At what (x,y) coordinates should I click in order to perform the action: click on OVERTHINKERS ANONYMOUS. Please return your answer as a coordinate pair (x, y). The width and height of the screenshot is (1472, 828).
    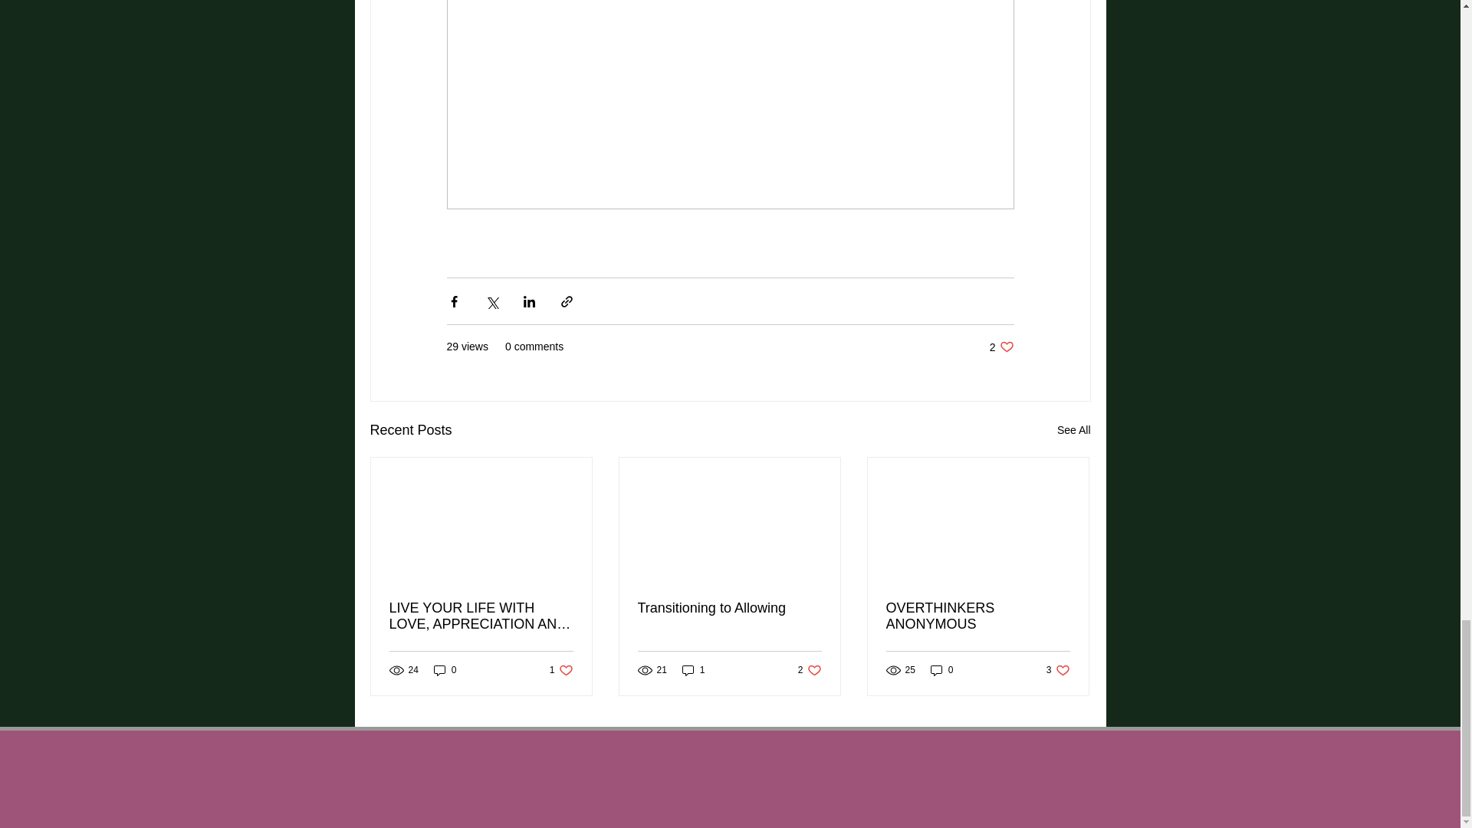
    Looking at the image, I should click on (445, 670).